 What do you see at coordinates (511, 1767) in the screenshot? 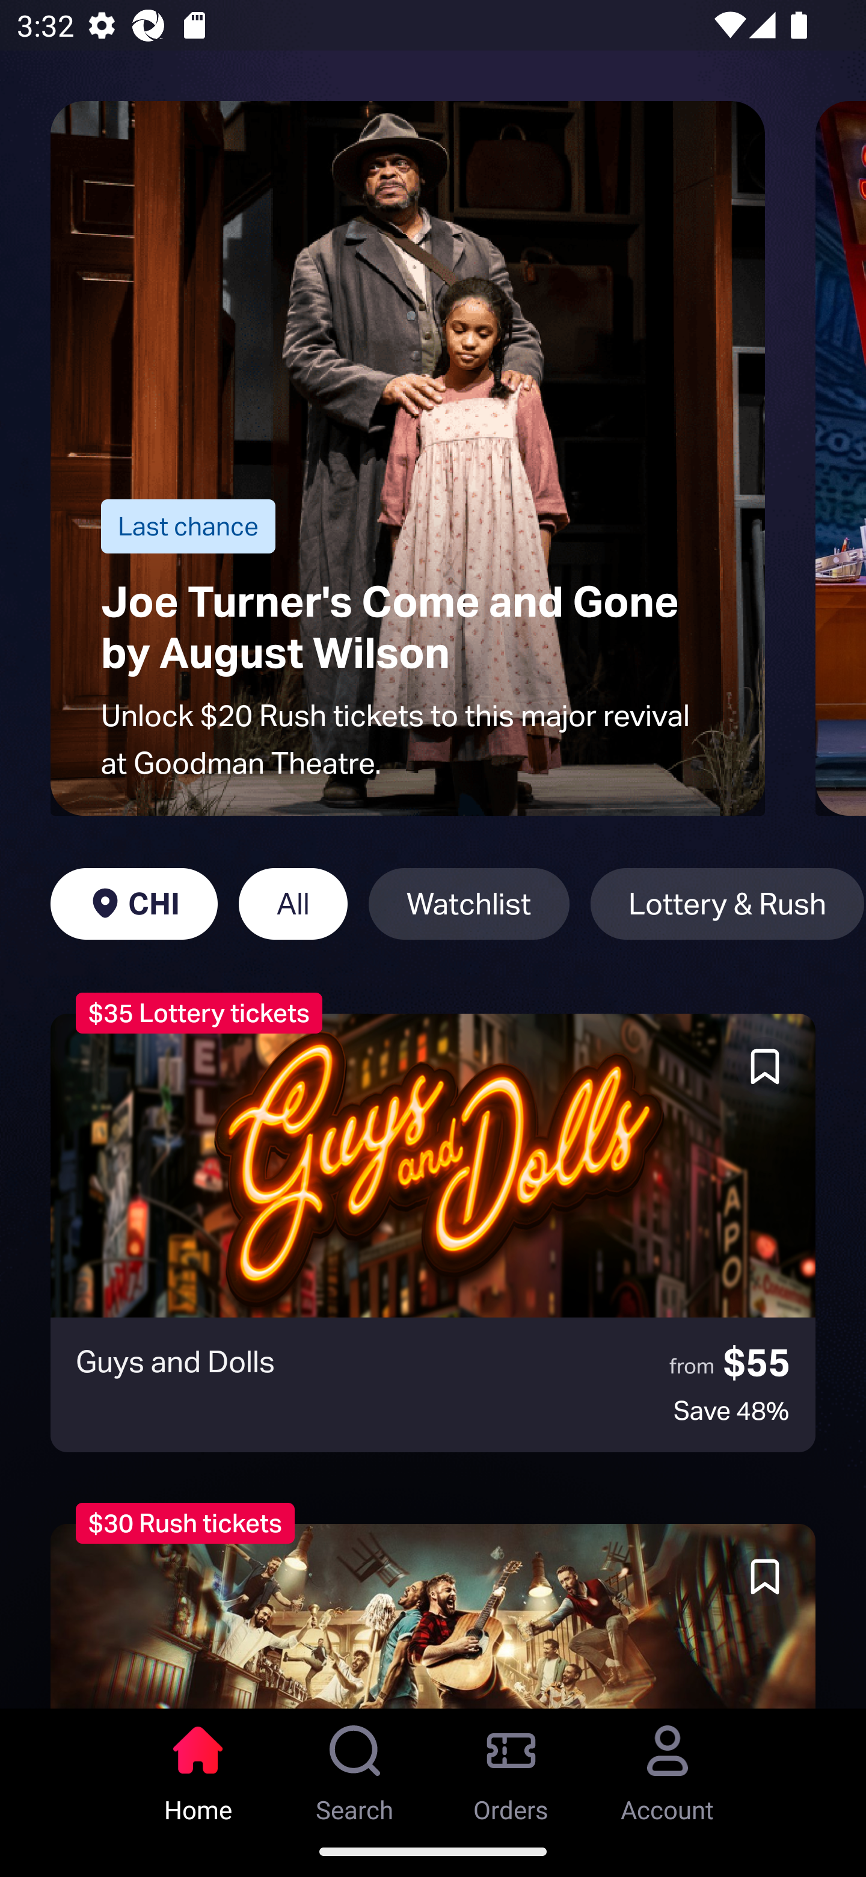
I see `Orders` at bounding box center [511, 1767].